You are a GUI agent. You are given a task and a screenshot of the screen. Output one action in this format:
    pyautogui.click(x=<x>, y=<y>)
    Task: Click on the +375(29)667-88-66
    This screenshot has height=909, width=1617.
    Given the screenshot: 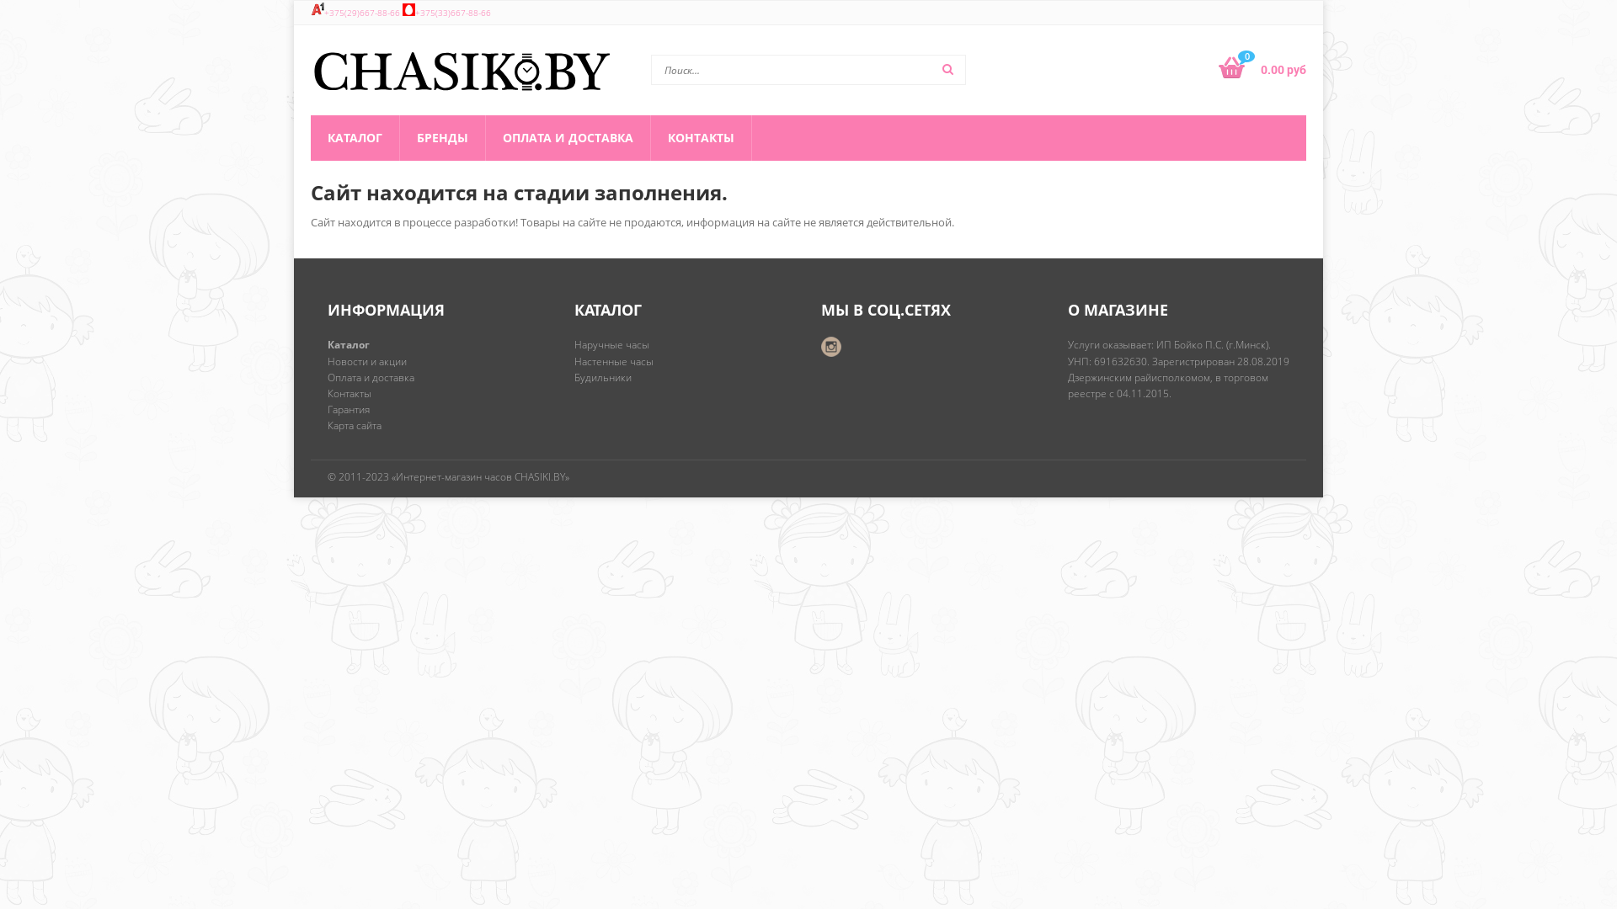 What is the action you would take?
    pyautogui.click(x=362, y=13)
    